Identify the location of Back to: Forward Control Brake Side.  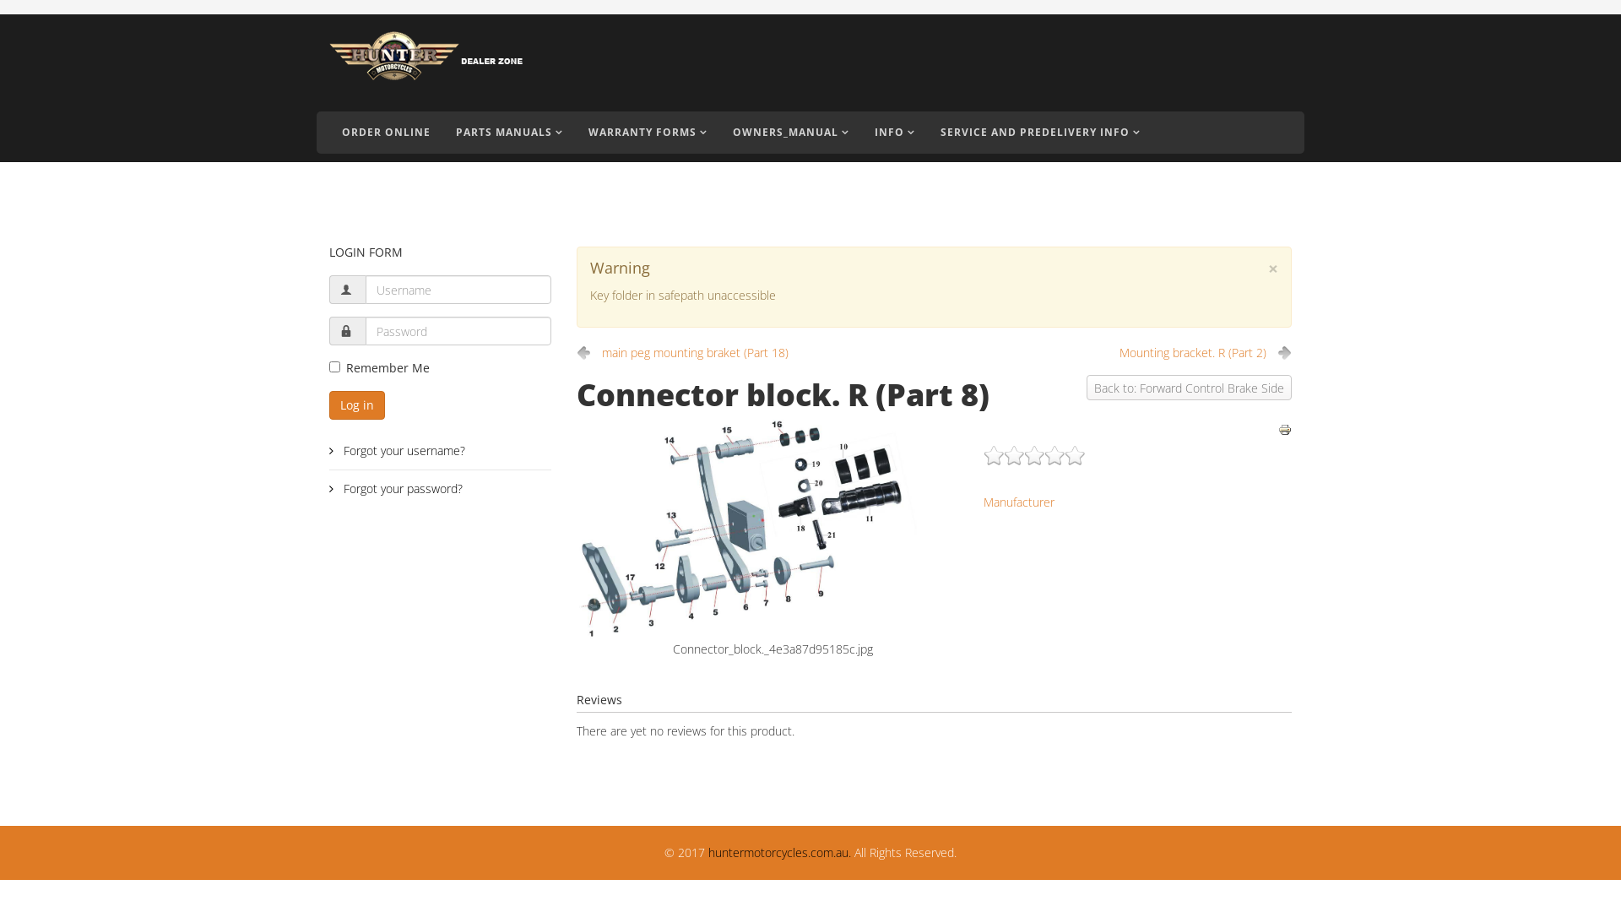
(1189, 388).